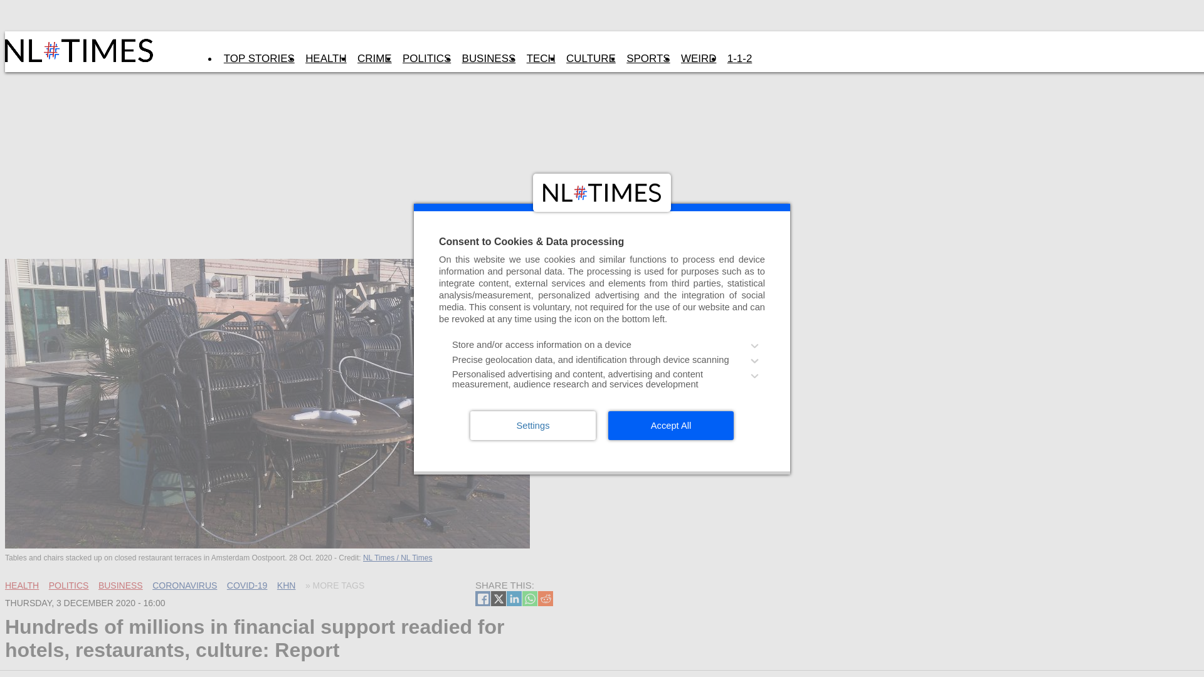 The image size is (1204, 677). What do you see at coordinates (670, 425) in the screenshot?
I see `Accept All` at bounding box center [670, 425].